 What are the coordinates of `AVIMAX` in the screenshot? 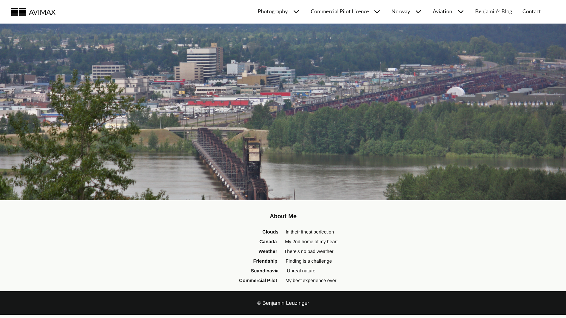 It's located at (19, 12).